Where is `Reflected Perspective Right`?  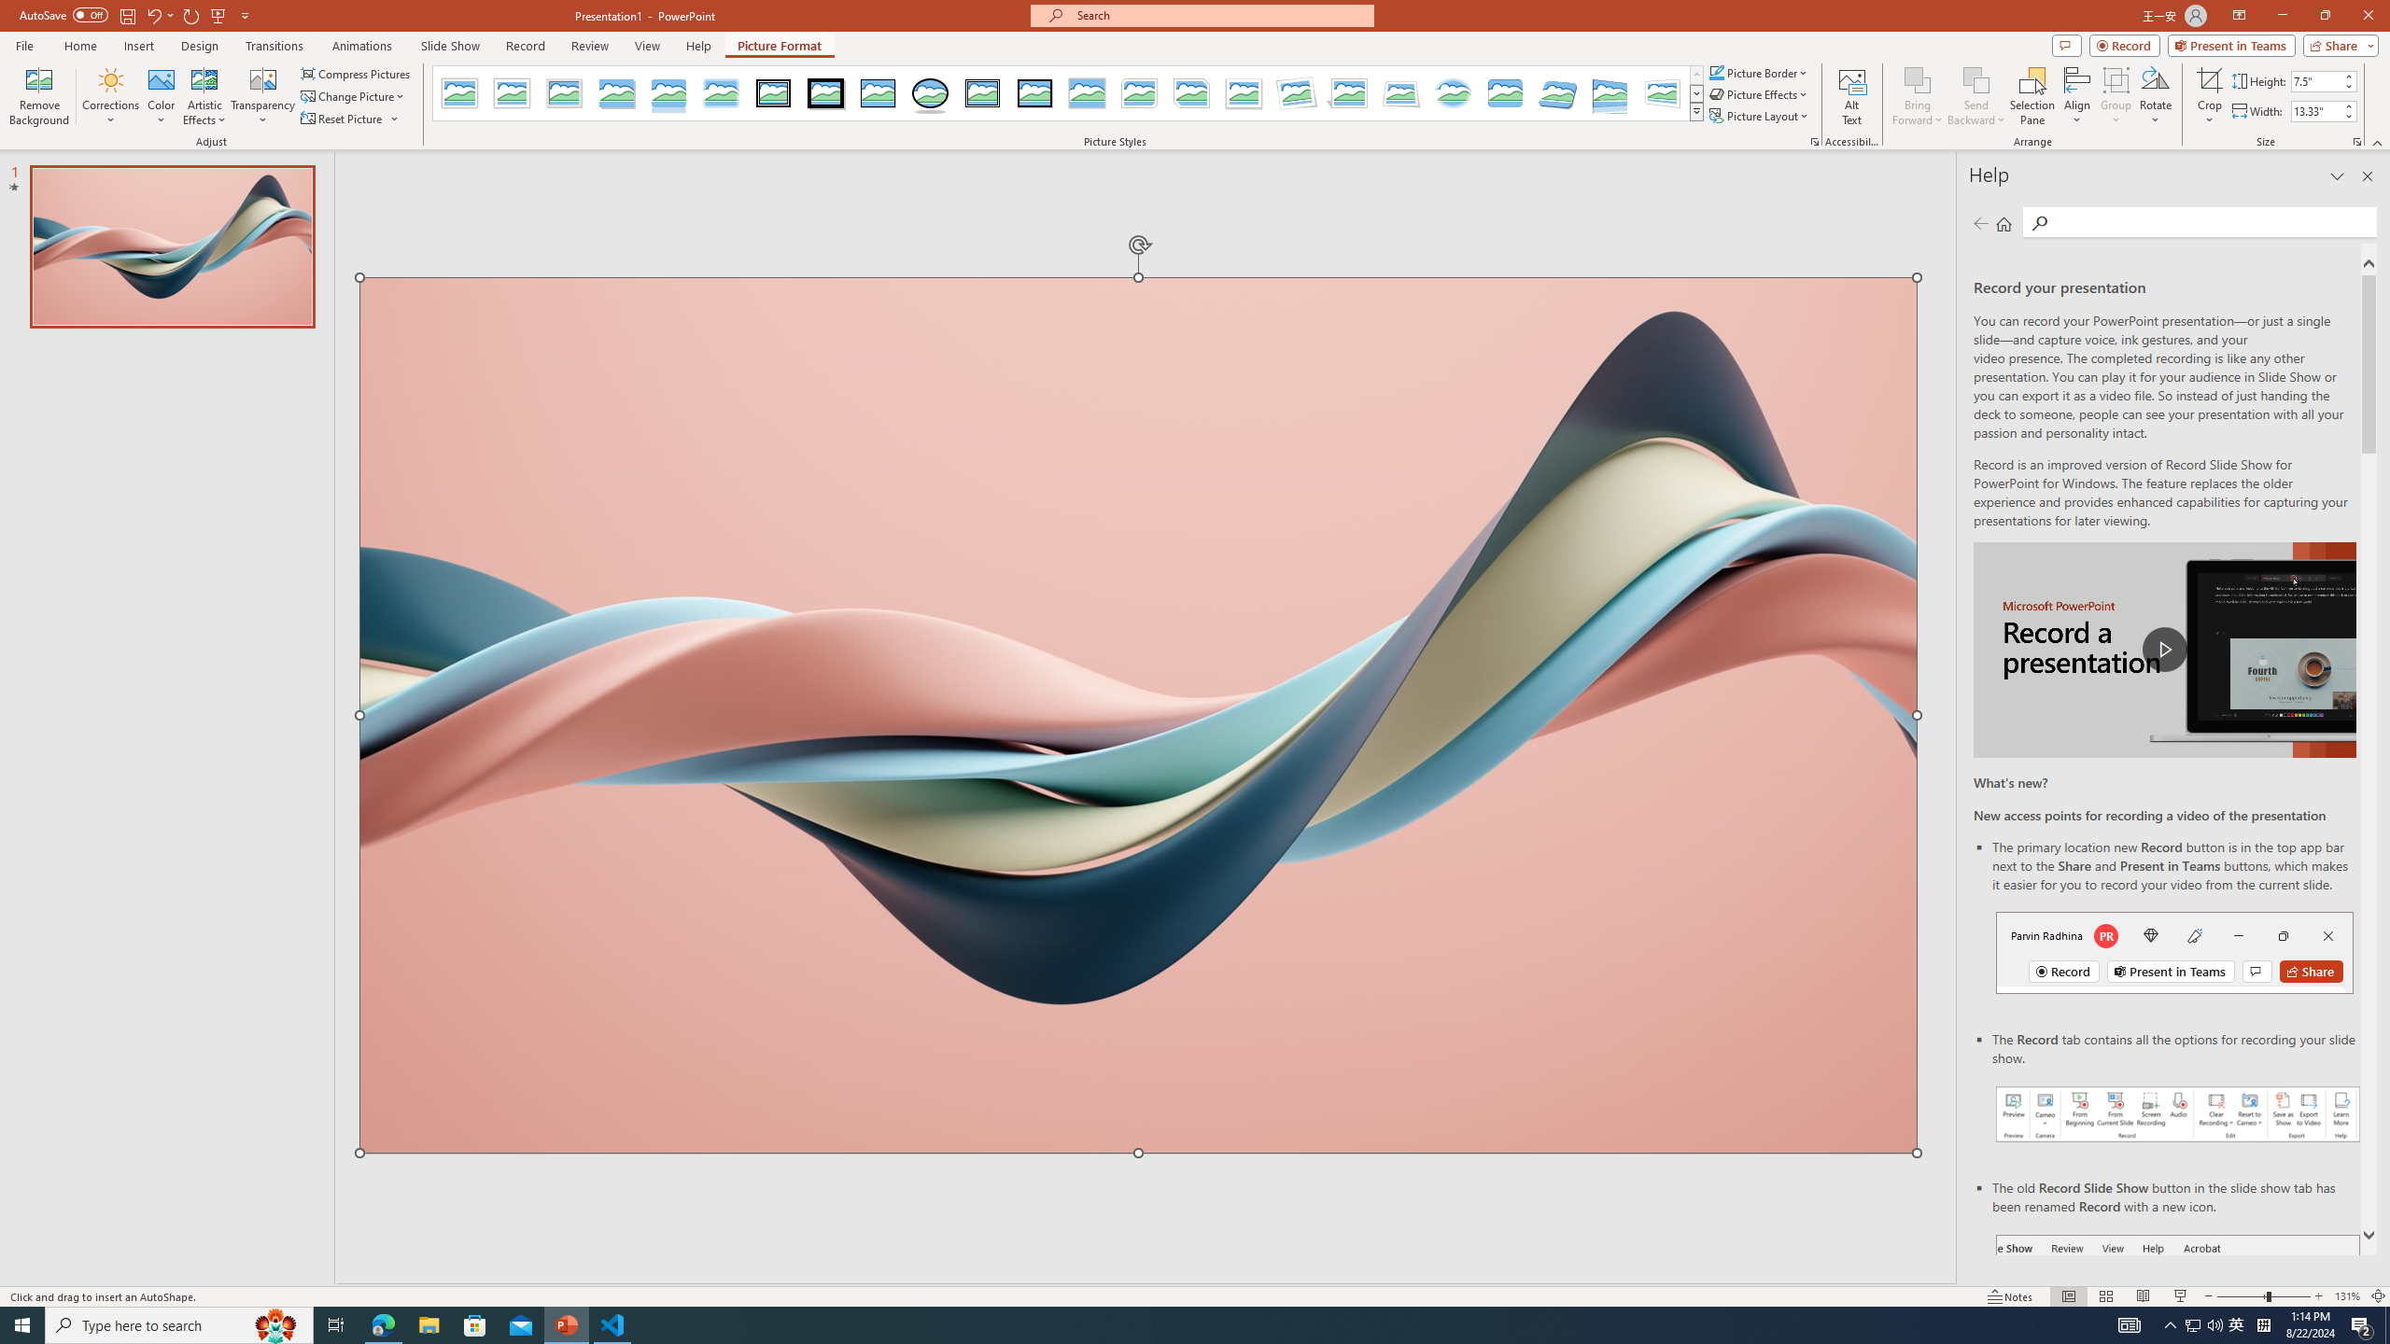 Reflected Perspective Right is located at coordinates (1610, 93).